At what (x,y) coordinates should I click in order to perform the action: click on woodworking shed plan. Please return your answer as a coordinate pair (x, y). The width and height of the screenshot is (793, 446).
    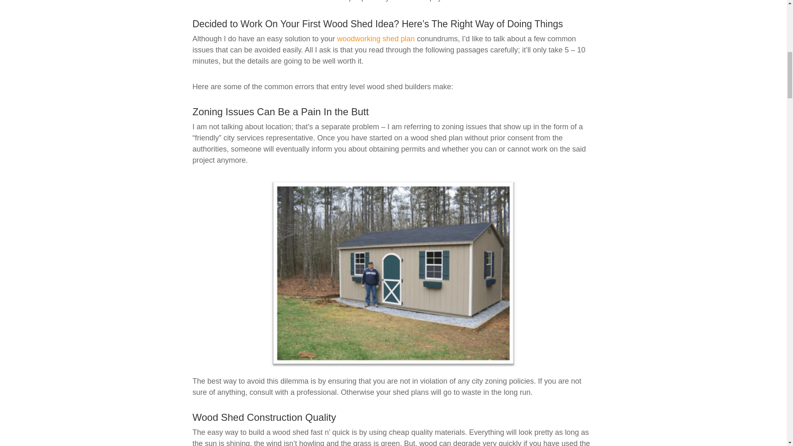
    Looking at the image, I should click on (376, 39).